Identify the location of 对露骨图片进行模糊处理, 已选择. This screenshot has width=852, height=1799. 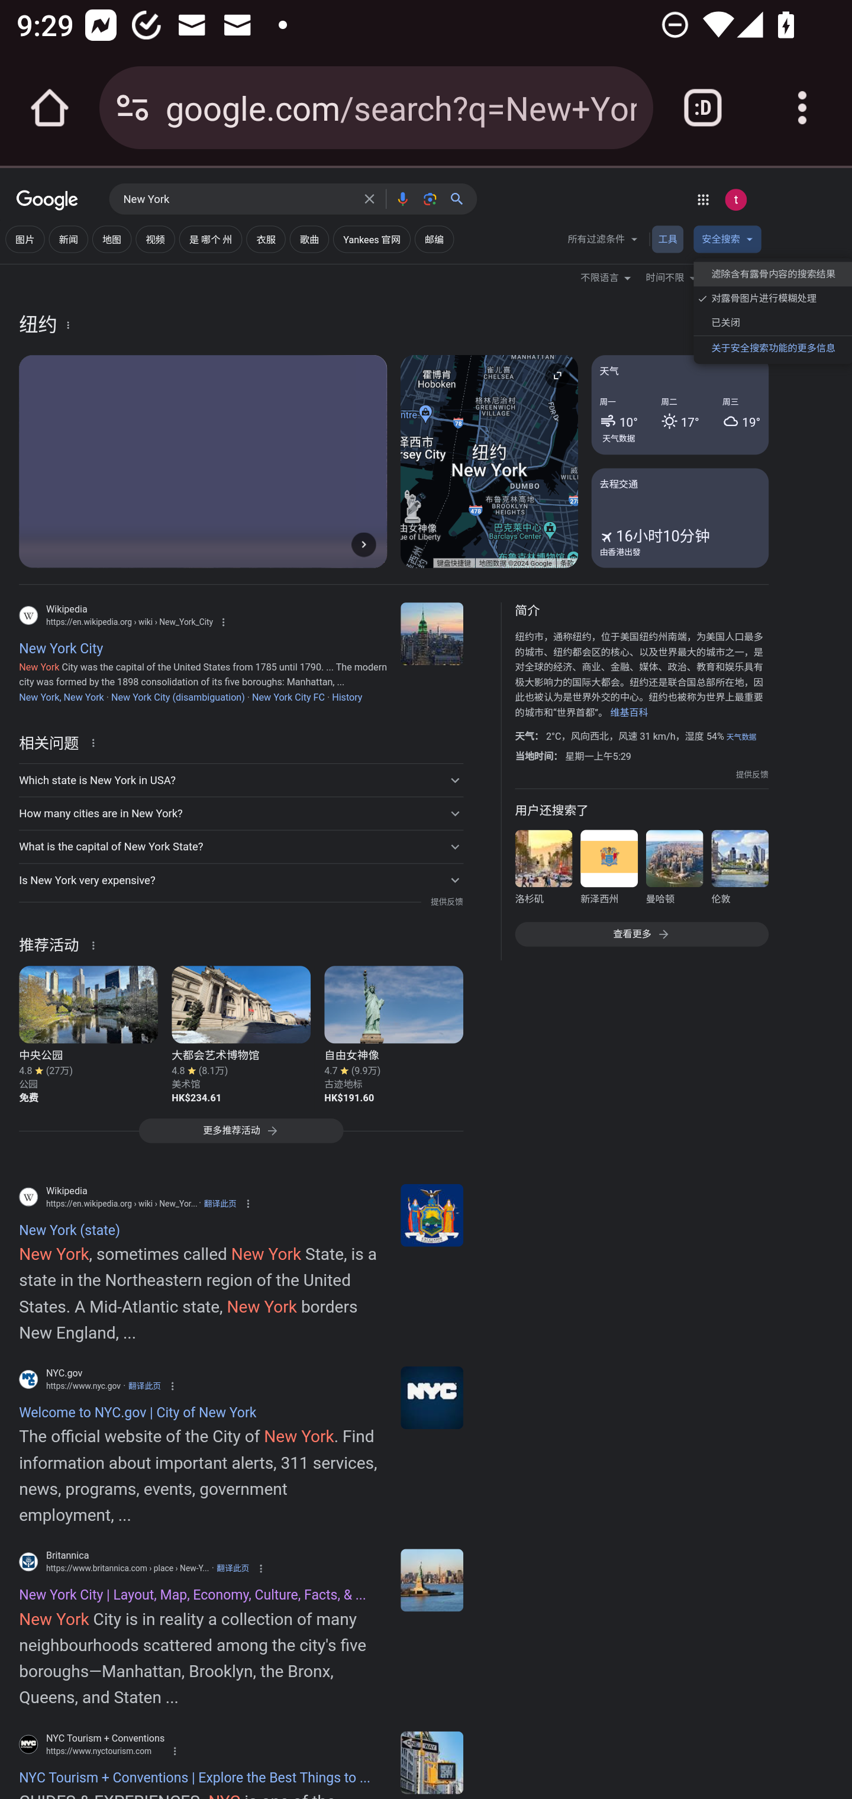
(772, 298).